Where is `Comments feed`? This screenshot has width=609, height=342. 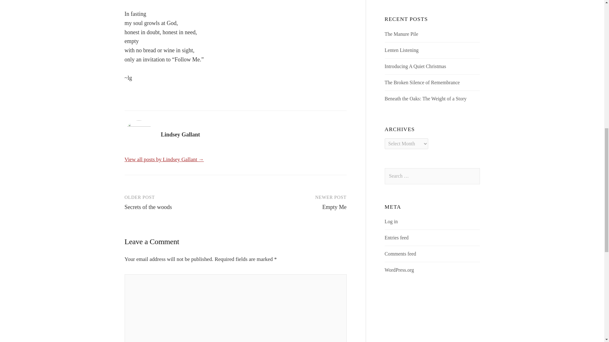
Comments feed is located at coordinates (400, 254).